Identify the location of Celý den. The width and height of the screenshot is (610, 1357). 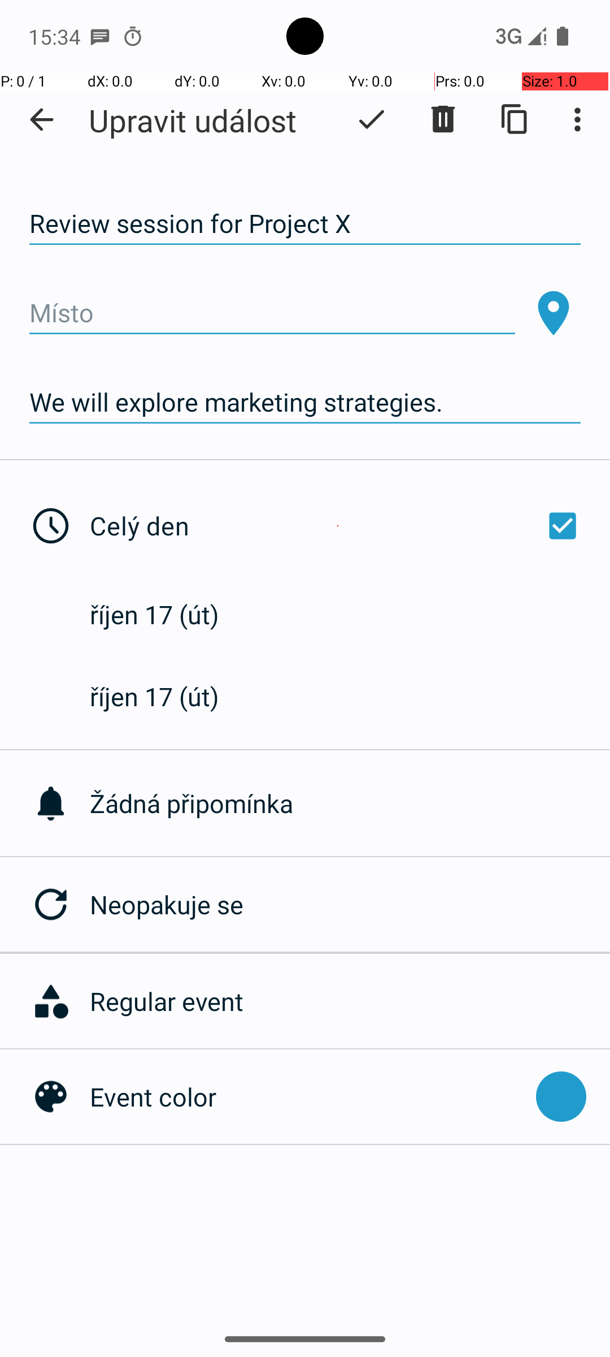
(338, 526).